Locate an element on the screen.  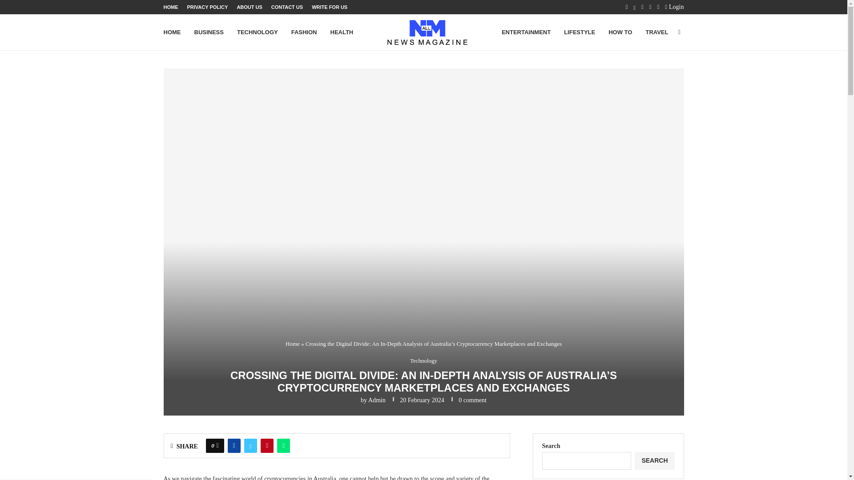
Login is located at coordinates (674, 7).